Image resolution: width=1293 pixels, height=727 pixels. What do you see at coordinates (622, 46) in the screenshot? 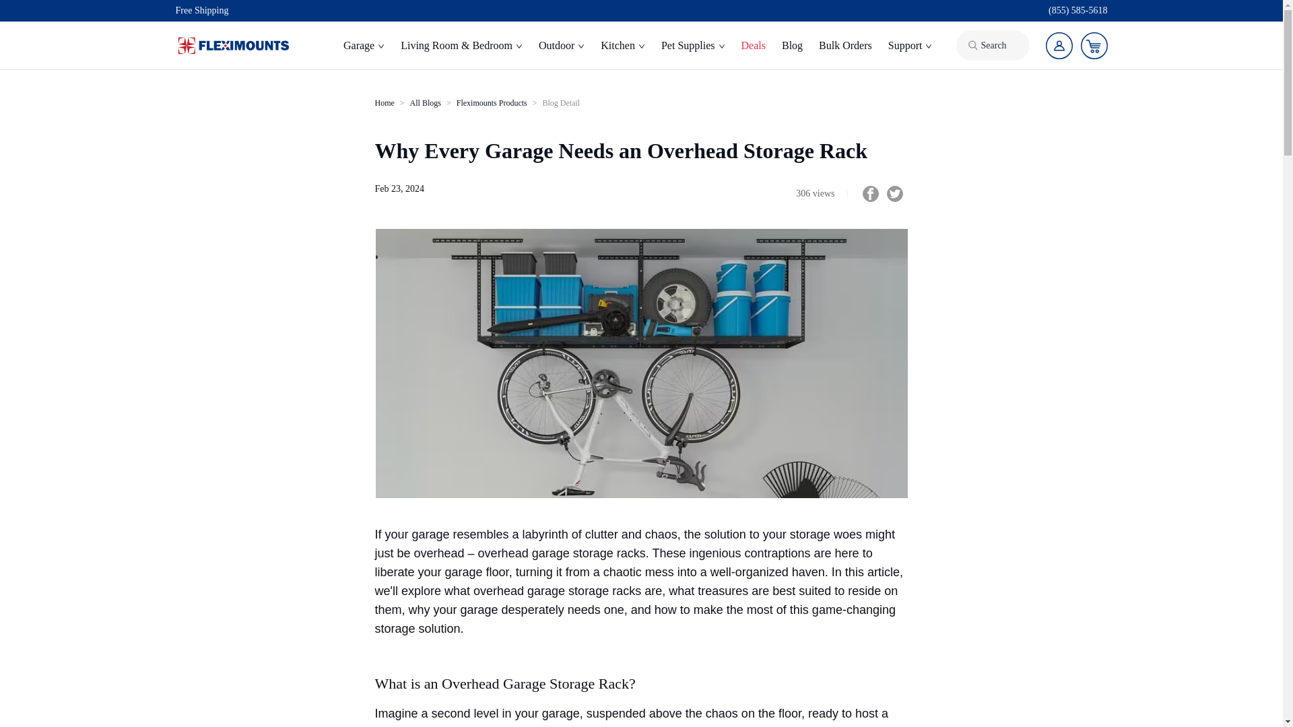
I see `Kitchen` at bounding box center [622, 46].